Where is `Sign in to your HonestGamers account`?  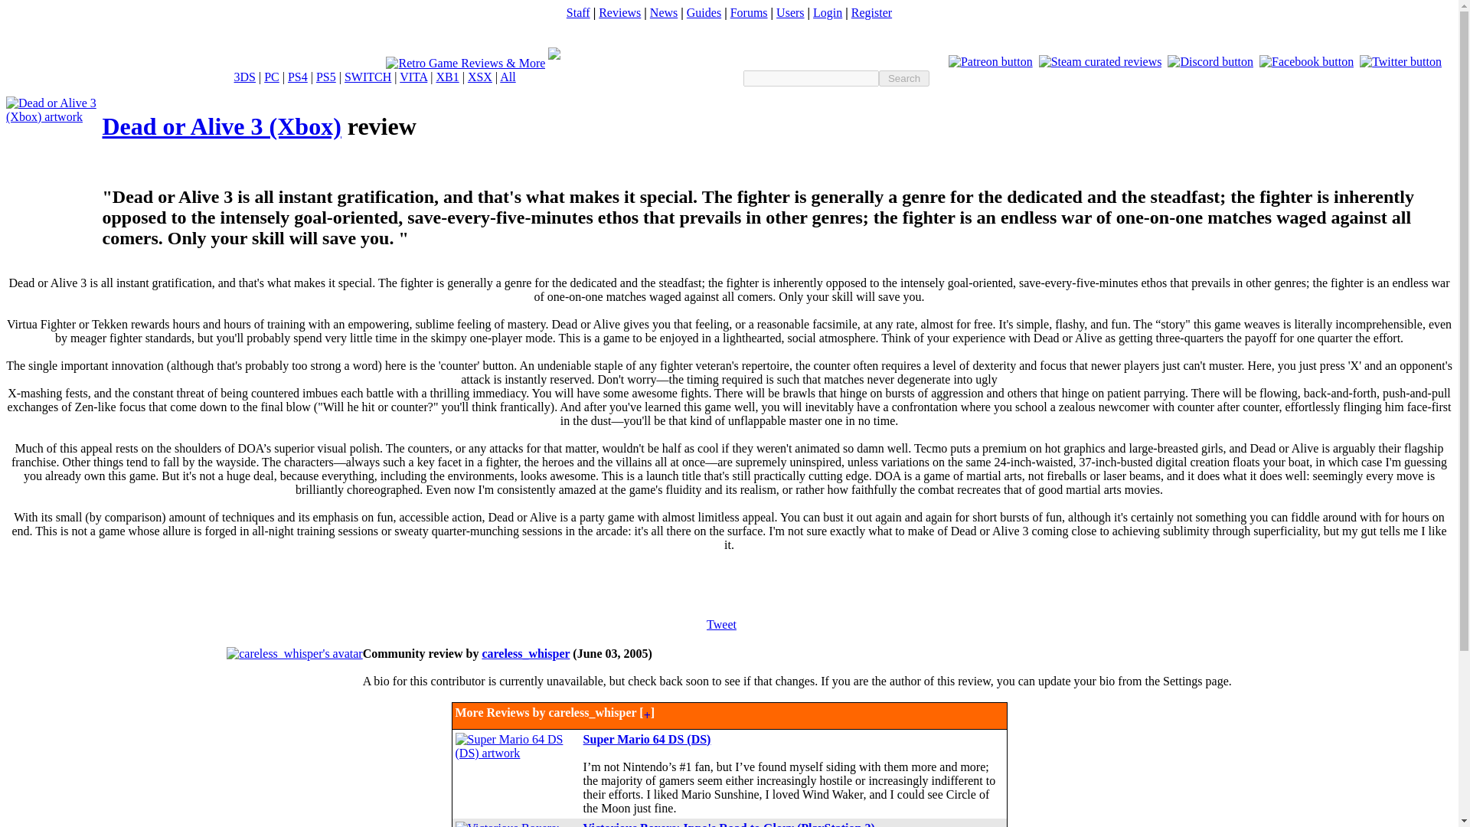 Sign in to your HonestGamers account is located at coordinates (827, 12).